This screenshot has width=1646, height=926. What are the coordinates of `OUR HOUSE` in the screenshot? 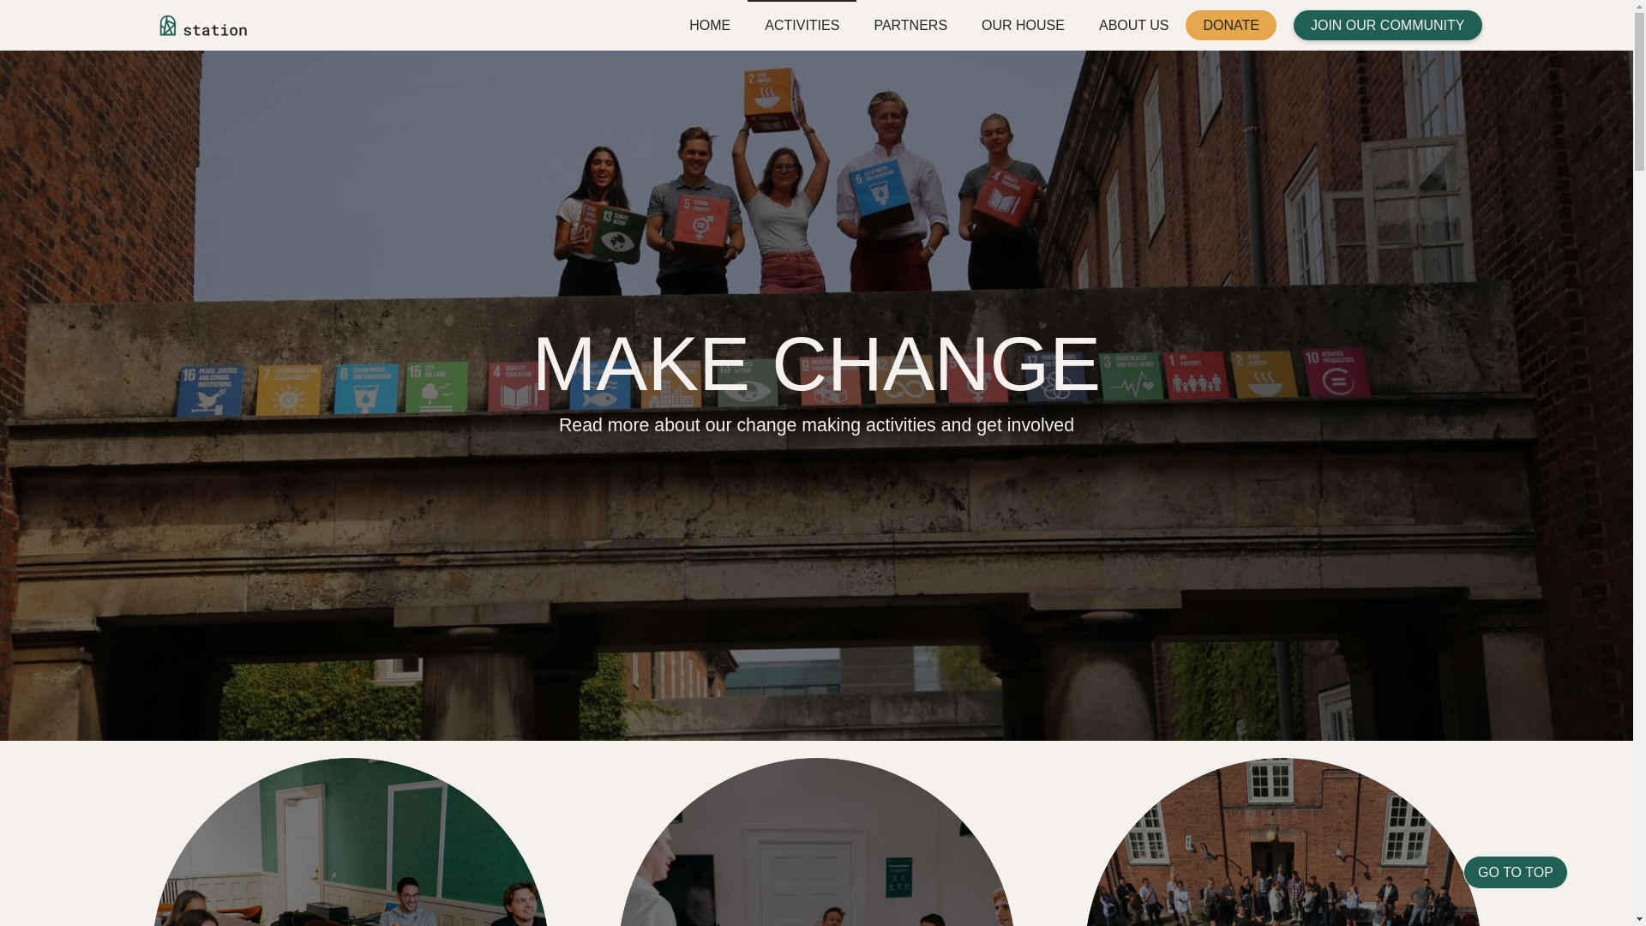 It's located at (1023, 26).